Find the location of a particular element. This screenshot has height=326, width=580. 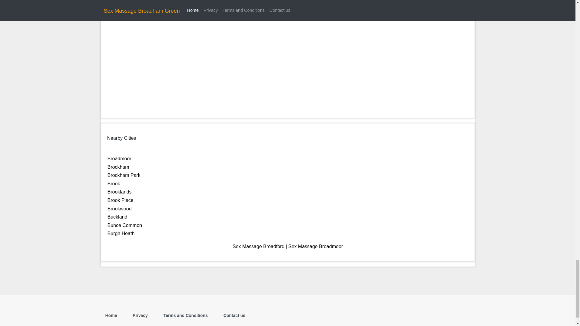

Buckland is located at coordinates (117, 217).